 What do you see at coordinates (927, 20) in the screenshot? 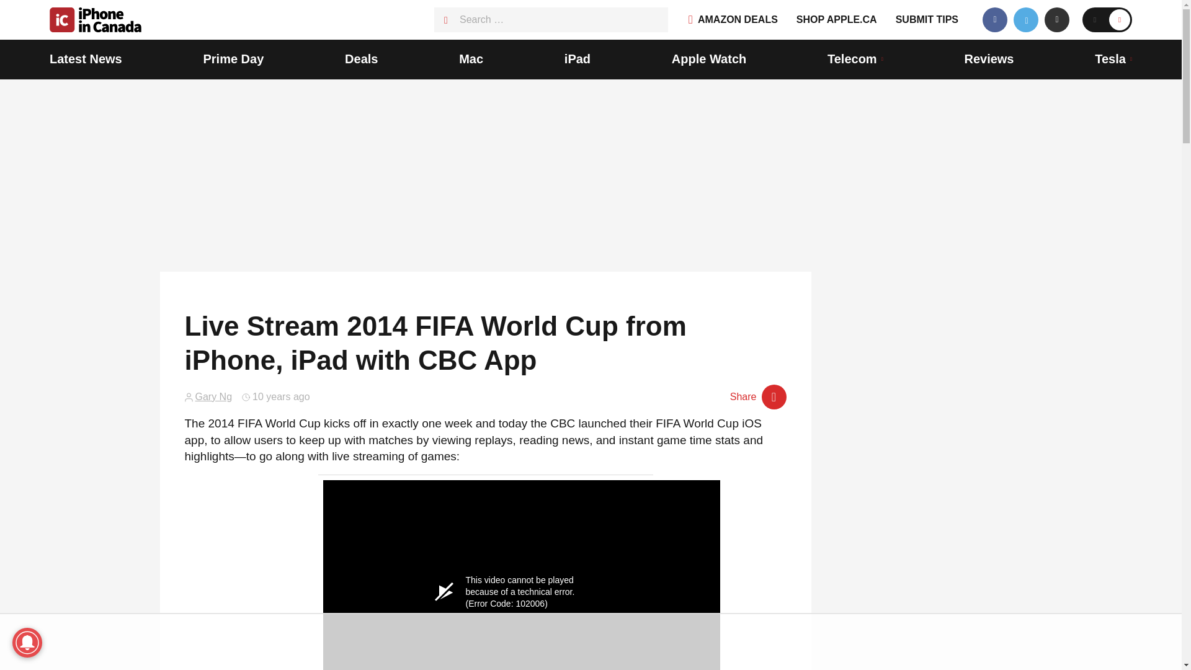
I see `SUBMIT TIPS` at bounding box center [927, 20].